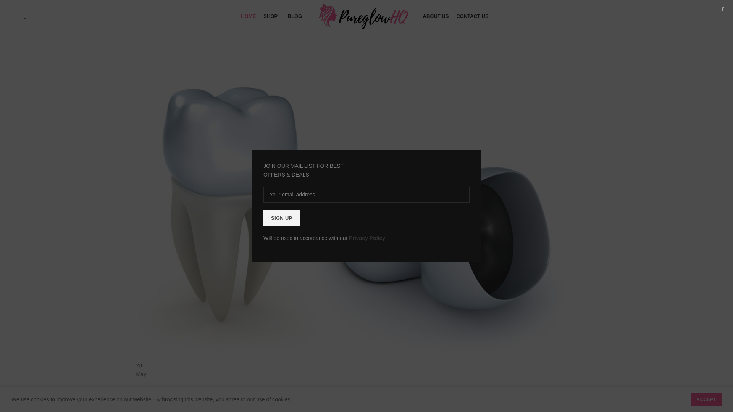  Describe the element at coordinates (271, 16) in the screenshot. I see `SHOP` at that location.